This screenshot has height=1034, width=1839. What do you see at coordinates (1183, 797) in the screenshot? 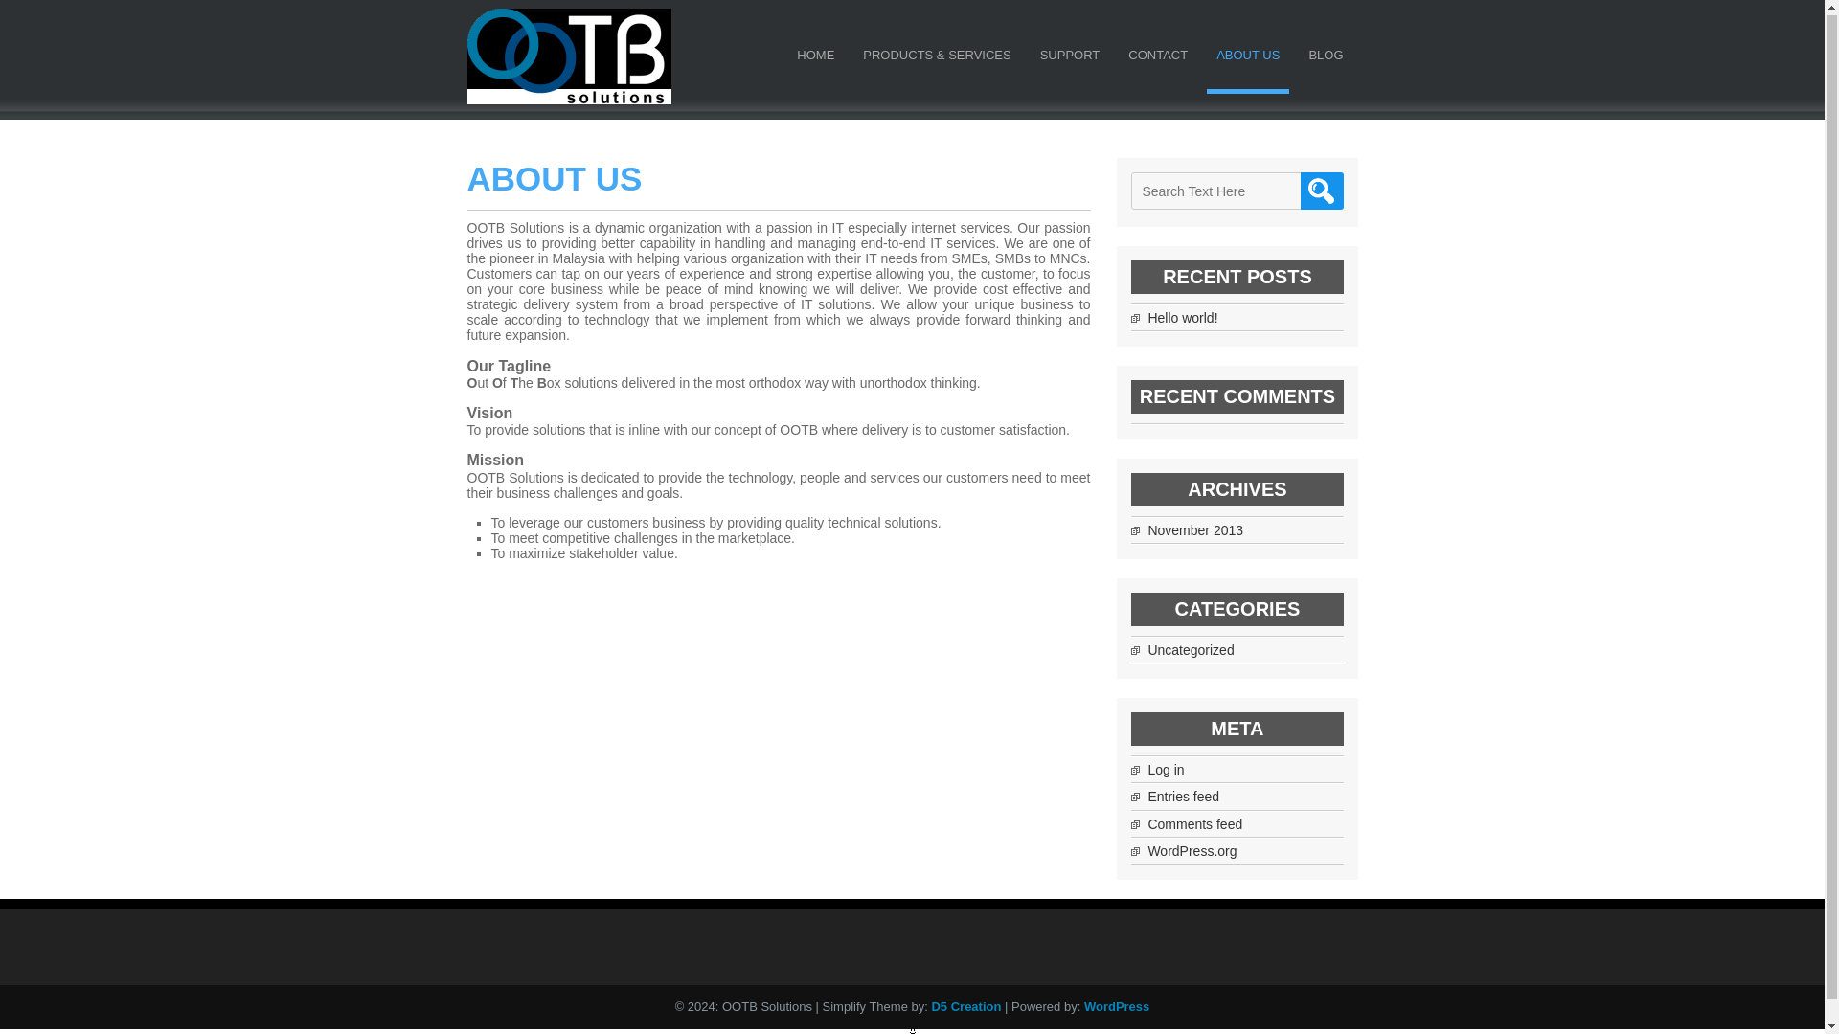
I see `Entries feed` at bounding box center [1183, 797].